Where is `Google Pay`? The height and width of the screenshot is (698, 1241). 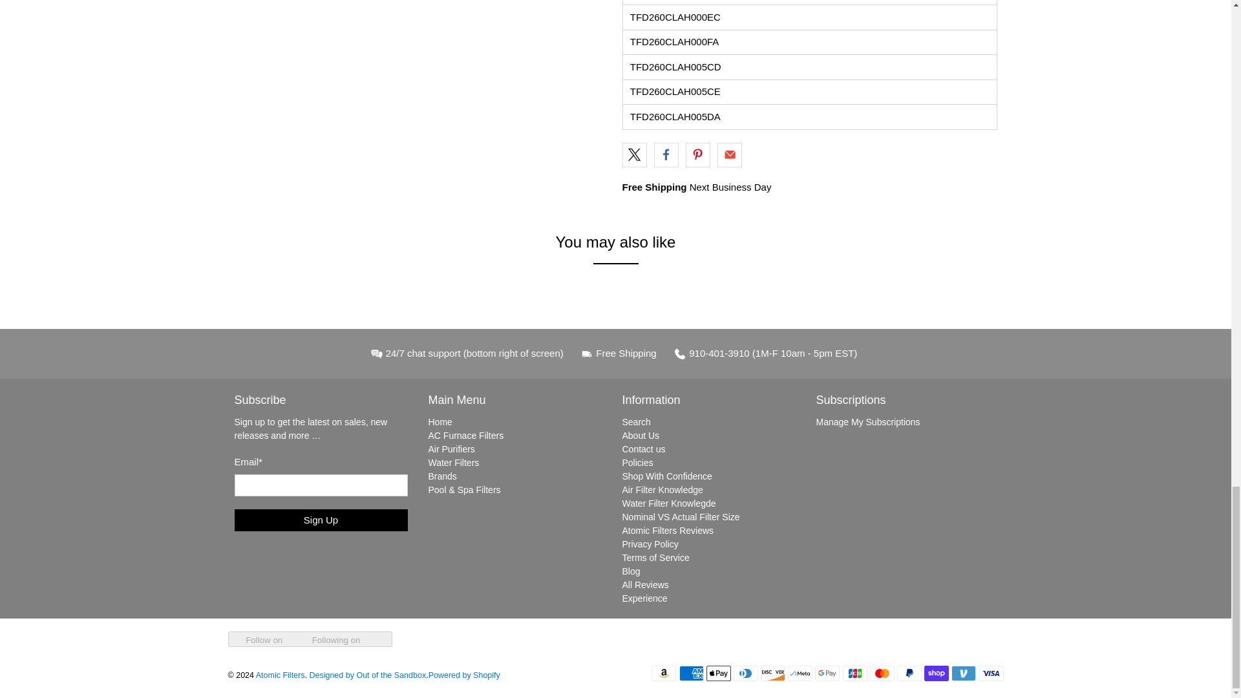
Google Pay is located at coordinates (827, 673).